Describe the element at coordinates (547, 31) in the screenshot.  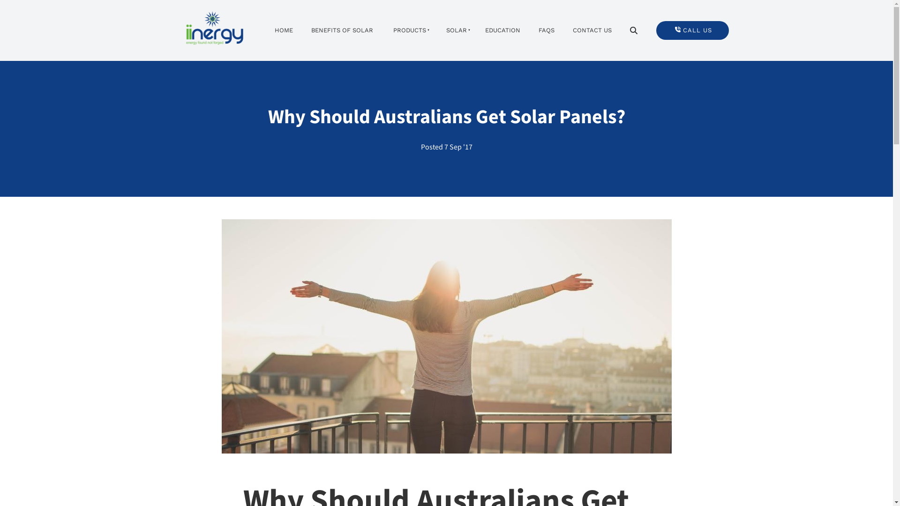
I see `FAQS` at that location.